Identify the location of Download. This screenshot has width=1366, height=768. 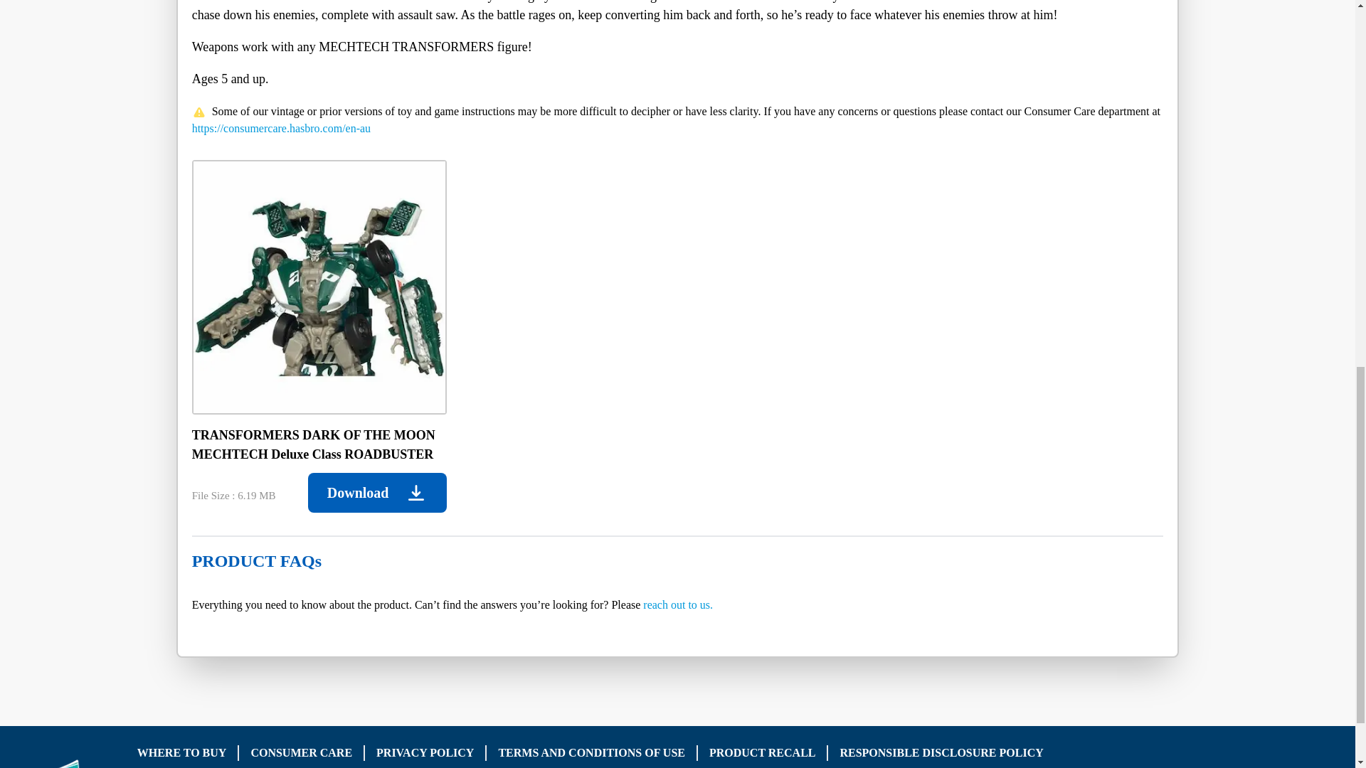
(377, 493).